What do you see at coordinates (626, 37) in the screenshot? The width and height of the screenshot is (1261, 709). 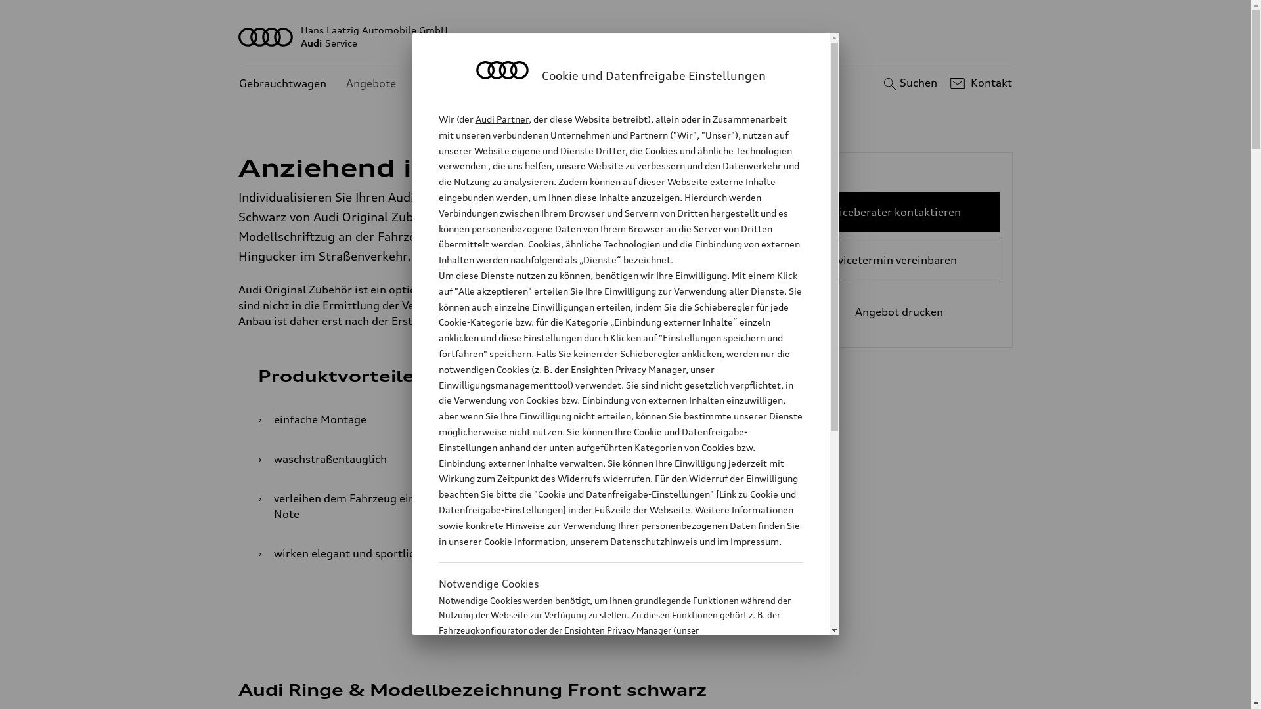 I see `Hans Laatzig Automobile GmbH
AudiService` at bounding box center [626, 37].